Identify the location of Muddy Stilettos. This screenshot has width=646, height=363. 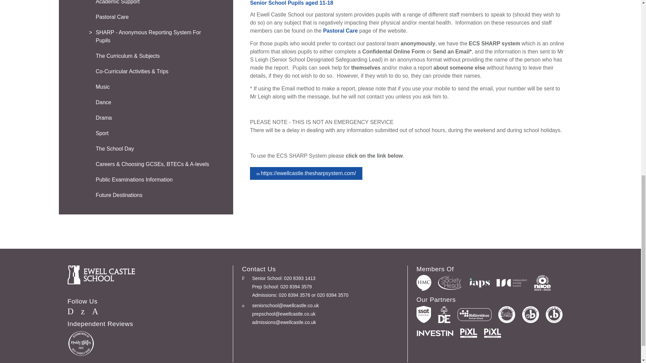
(81, 343).